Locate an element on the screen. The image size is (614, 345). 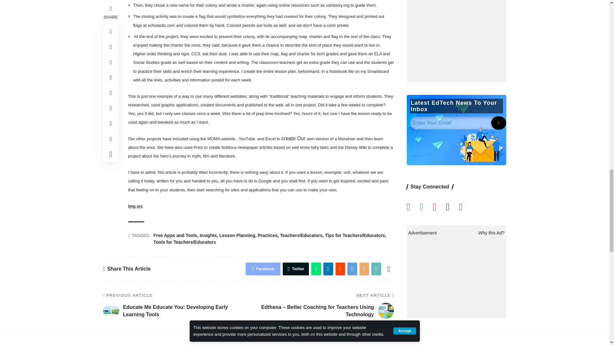
Educate Me Educate You: Developing Early Learning Tools is located at coordinates (111, 310).